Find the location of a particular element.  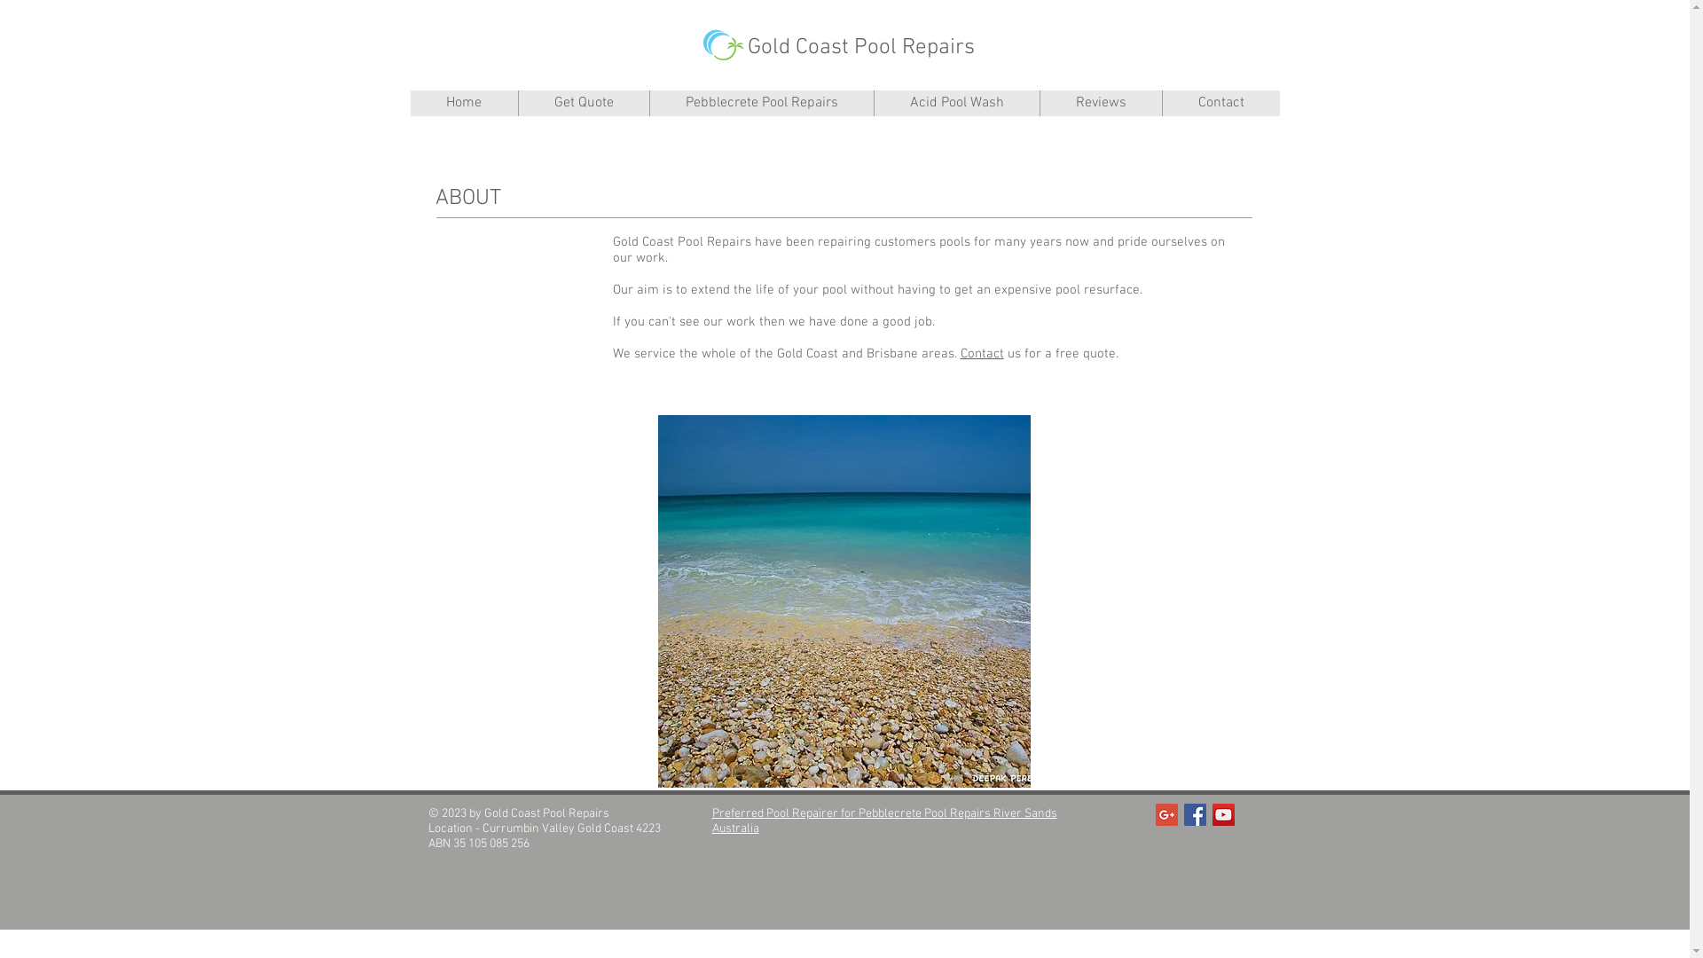

Pebblecrete Pool Repairs is located at coordinates (761, 103).